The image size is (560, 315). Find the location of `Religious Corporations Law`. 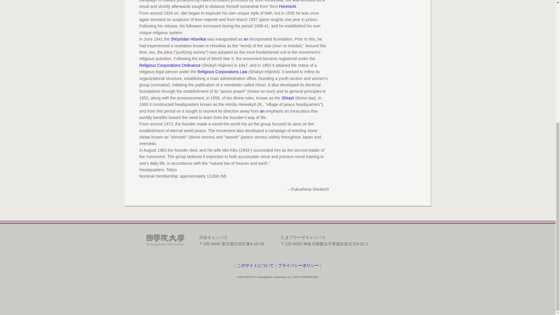

Religious Corporations Law is located at coordinates (222, 71).